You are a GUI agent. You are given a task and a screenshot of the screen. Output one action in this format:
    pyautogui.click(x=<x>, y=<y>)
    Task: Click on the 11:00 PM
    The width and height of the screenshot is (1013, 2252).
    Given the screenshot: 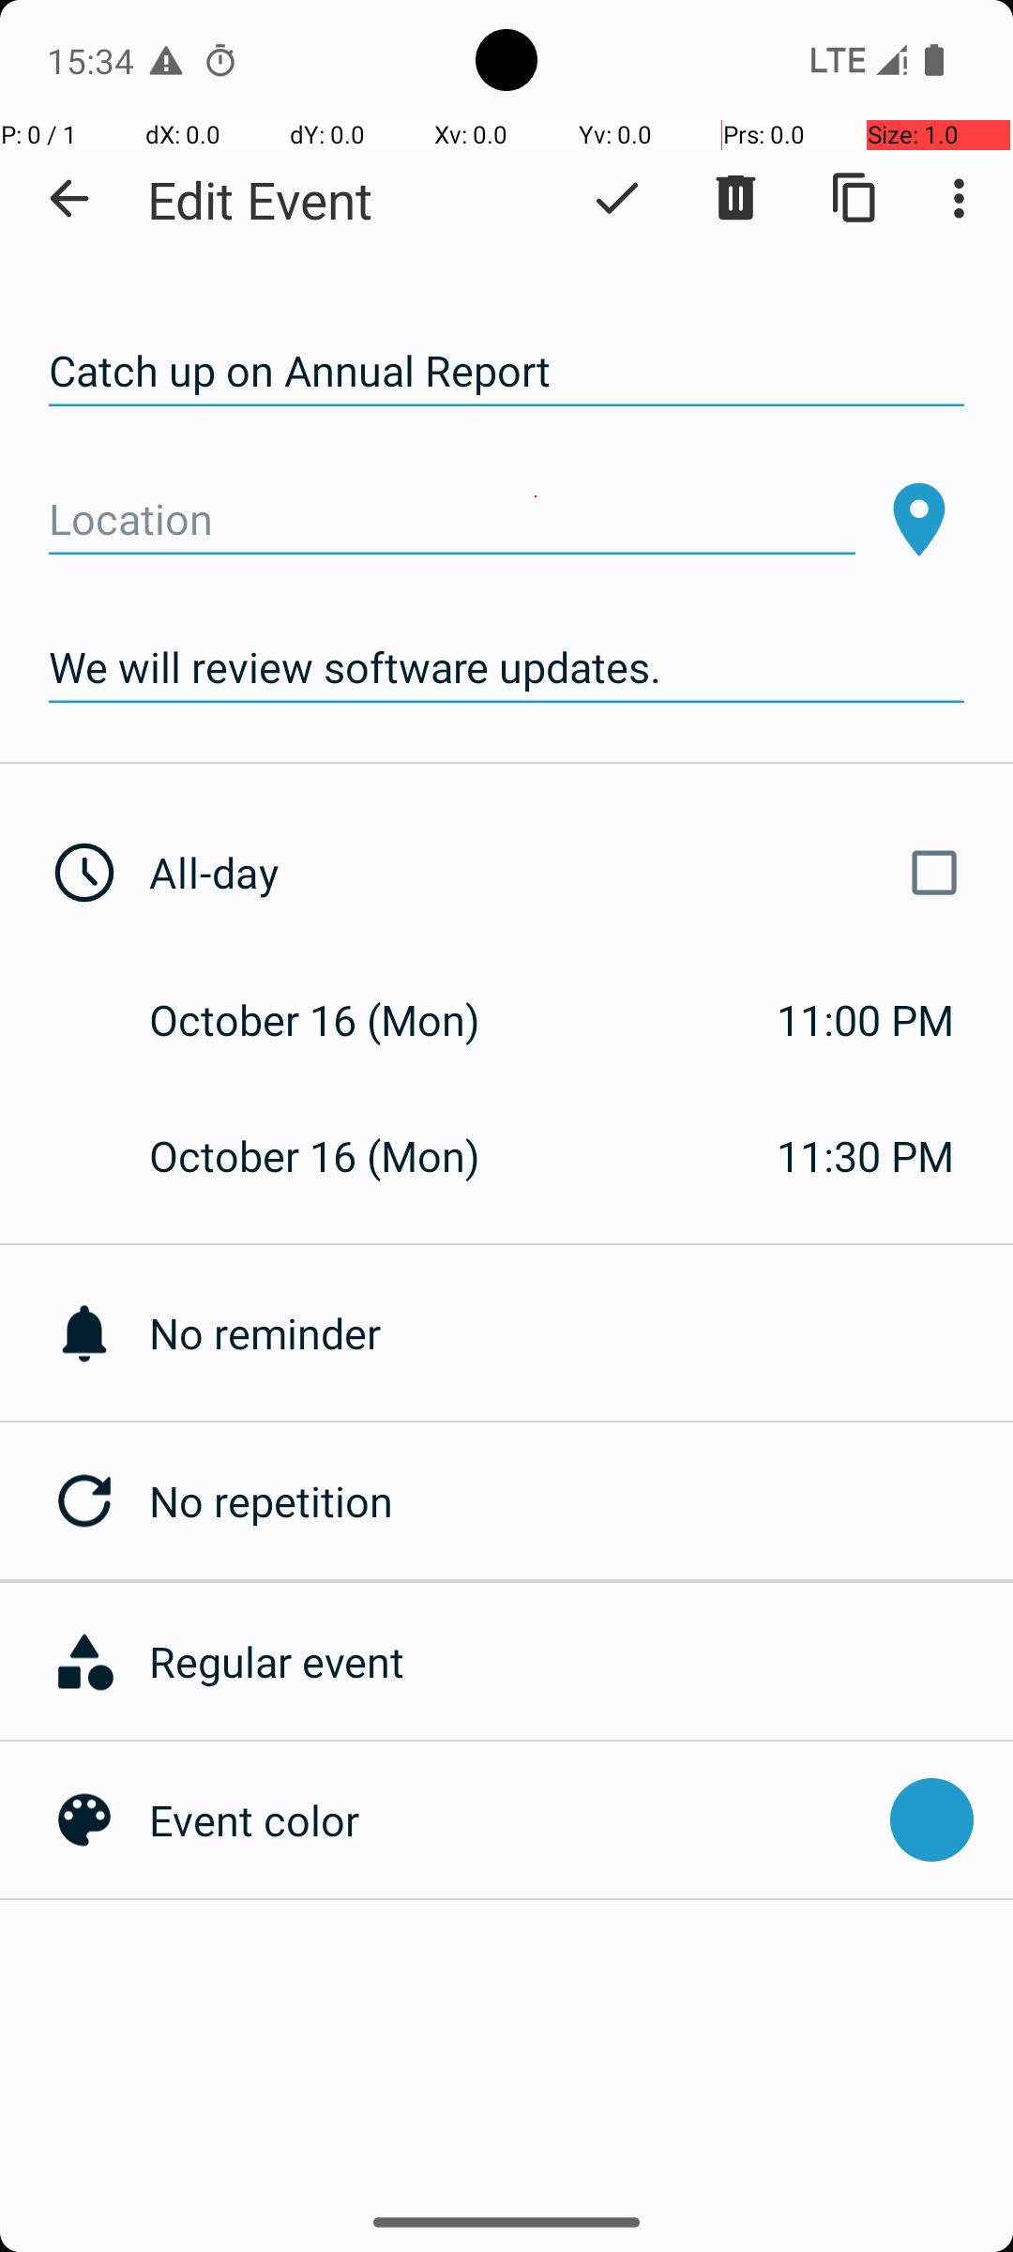 What is the action you would take?
    pyautogui.click(x=865, y=1019)
    